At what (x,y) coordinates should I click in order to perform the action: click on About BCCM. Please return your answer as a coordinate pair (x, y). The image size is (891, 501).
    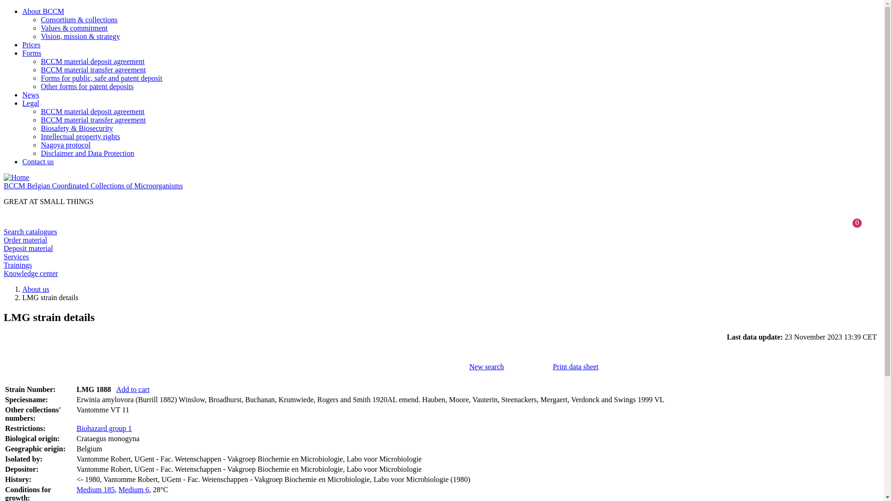
    Looking at the image, I should click on (43, 11).